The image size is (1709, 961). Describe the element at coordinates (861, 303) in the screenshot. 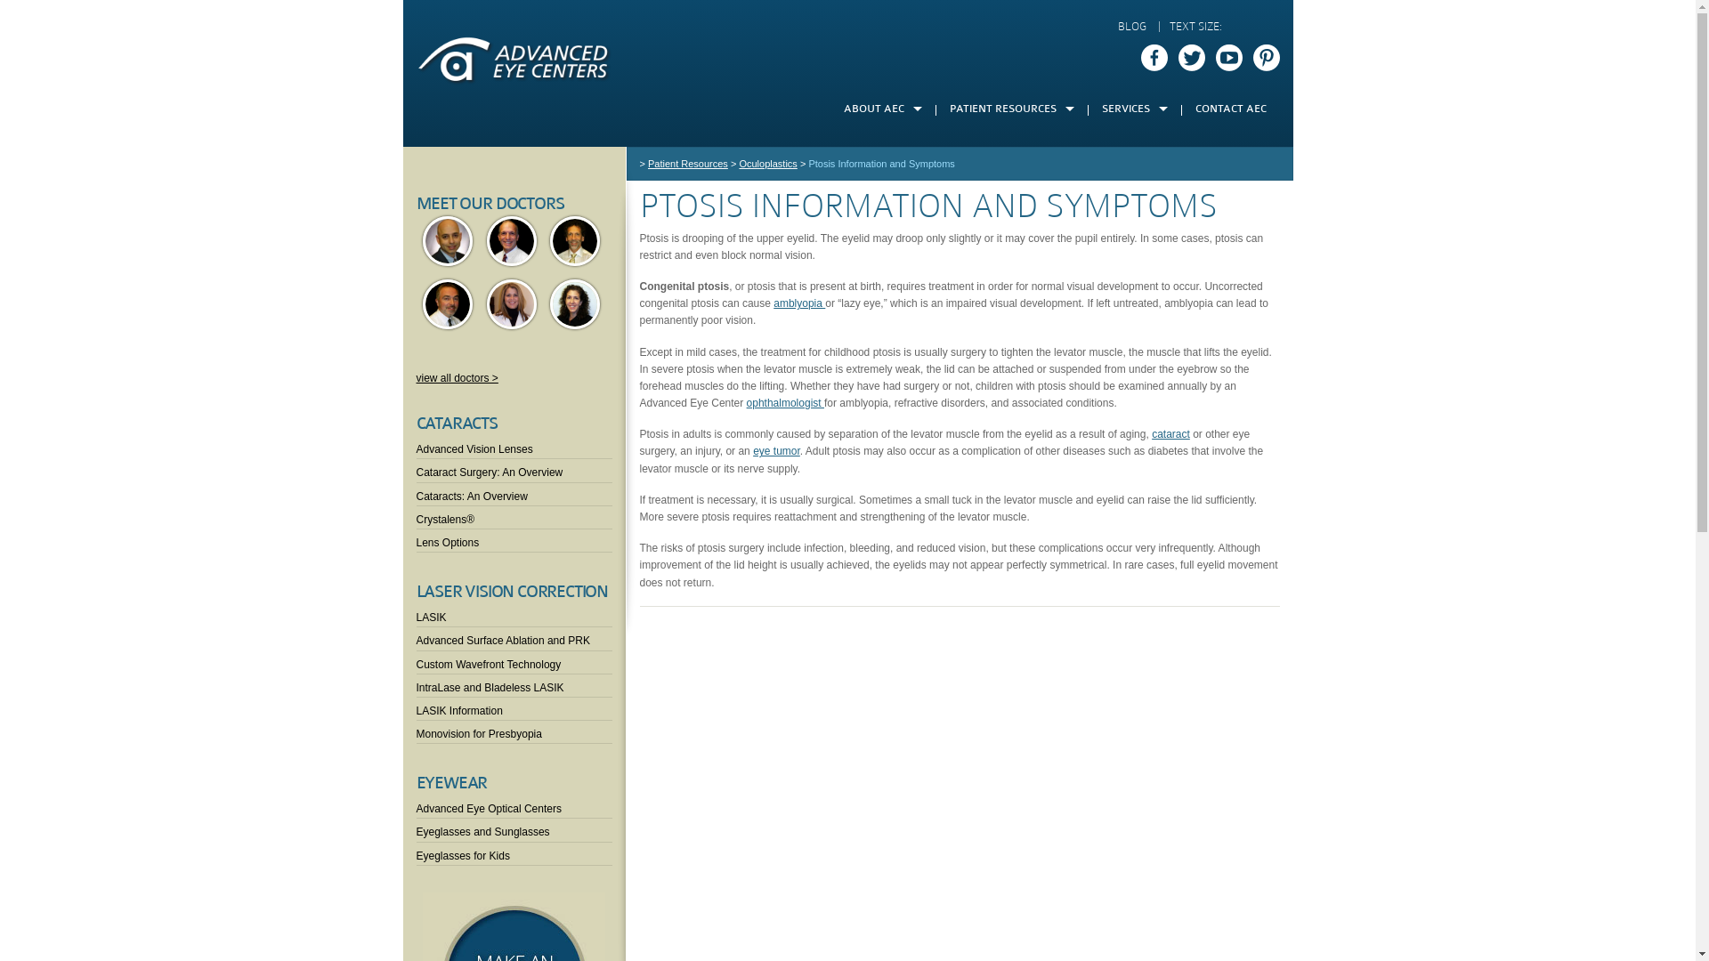

I see `Refractive Errors` at that location.